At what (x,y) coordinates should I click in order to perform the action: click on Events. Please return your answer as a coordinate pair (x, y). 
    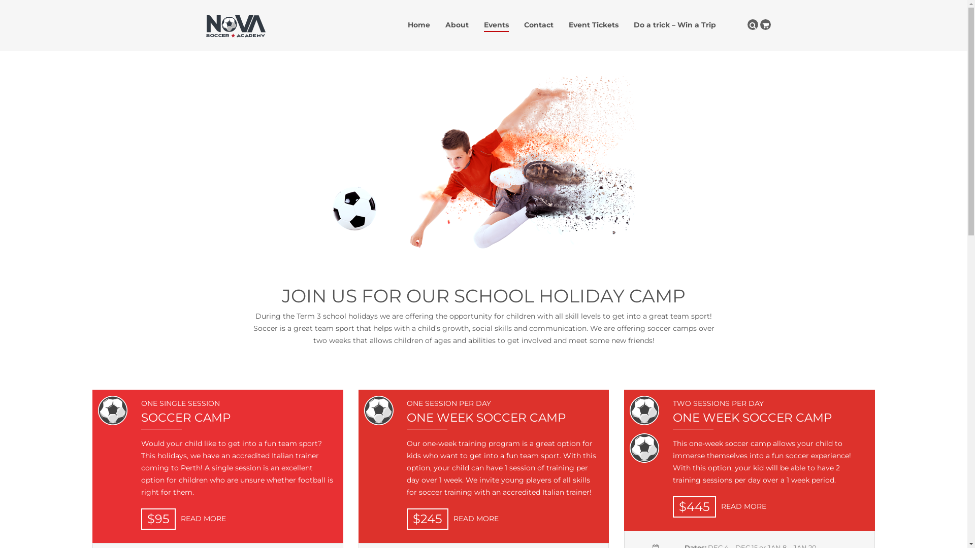
    Looking at the image, I should click on (497, 25).